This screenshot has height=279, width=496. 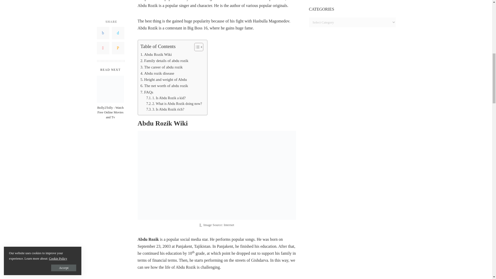 What do you see at coordinates (162, 67) in the screenshot?
I see `The career of abdu rozik` at bounding box center [162, 67].